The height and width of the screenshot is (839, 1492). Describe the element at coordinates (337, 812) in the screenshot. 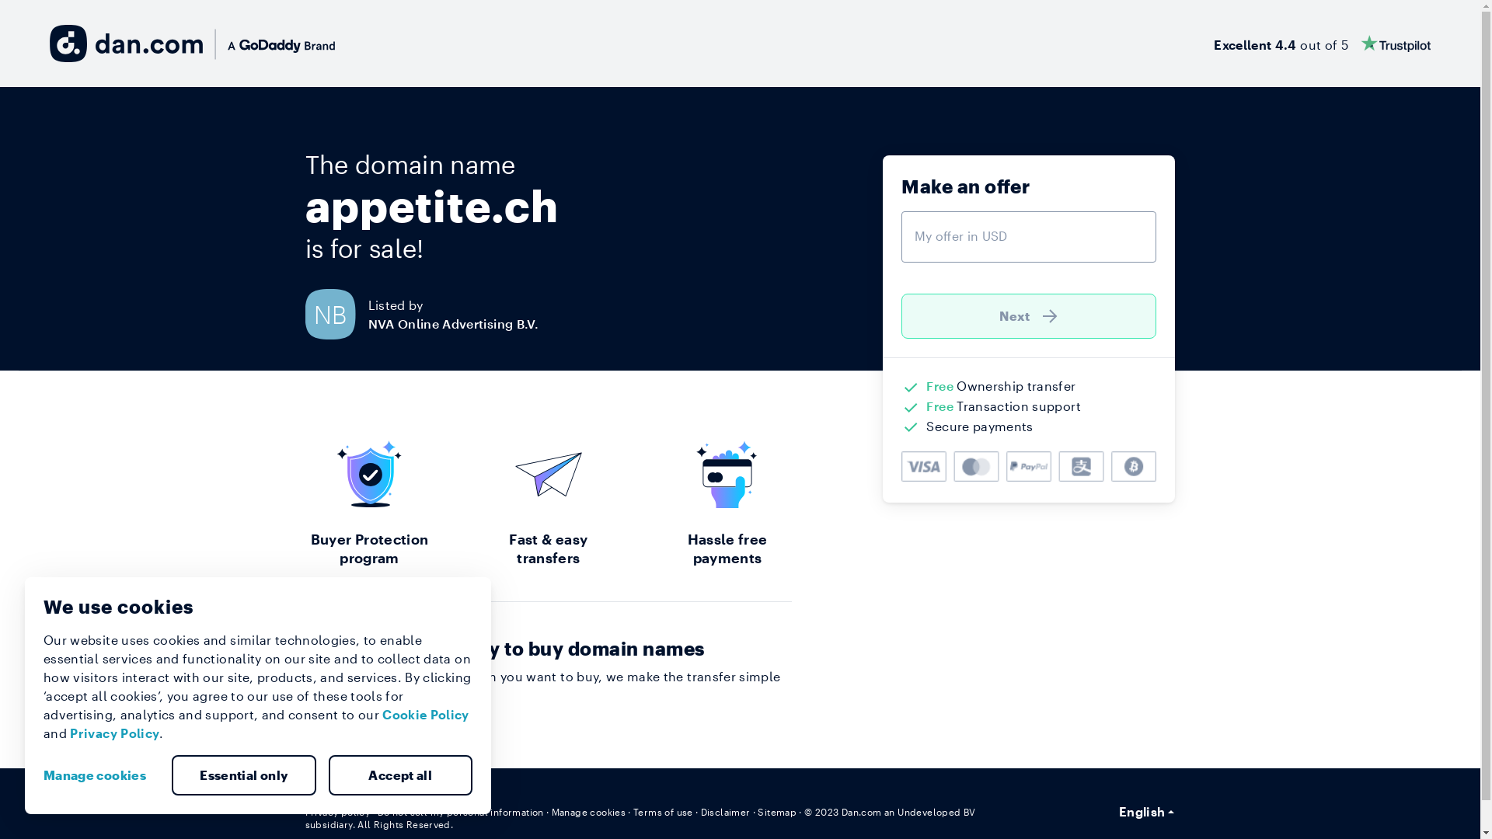

I see `Privacy policy` at that location.